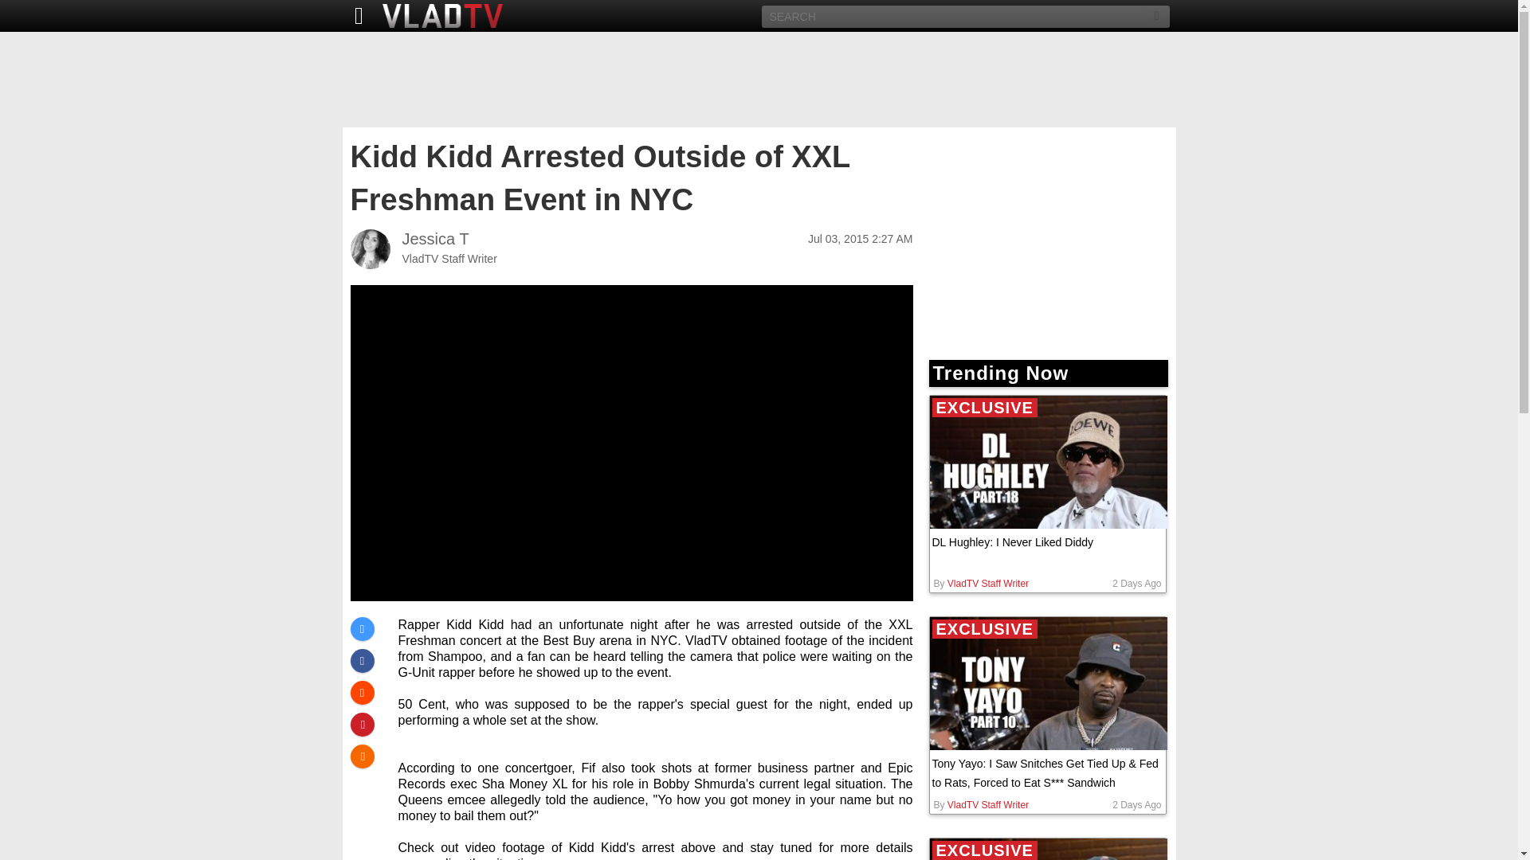 This screenshot has width=1530, height=860. I want to click on Icon: Email Link To Article, so click(362, 756).